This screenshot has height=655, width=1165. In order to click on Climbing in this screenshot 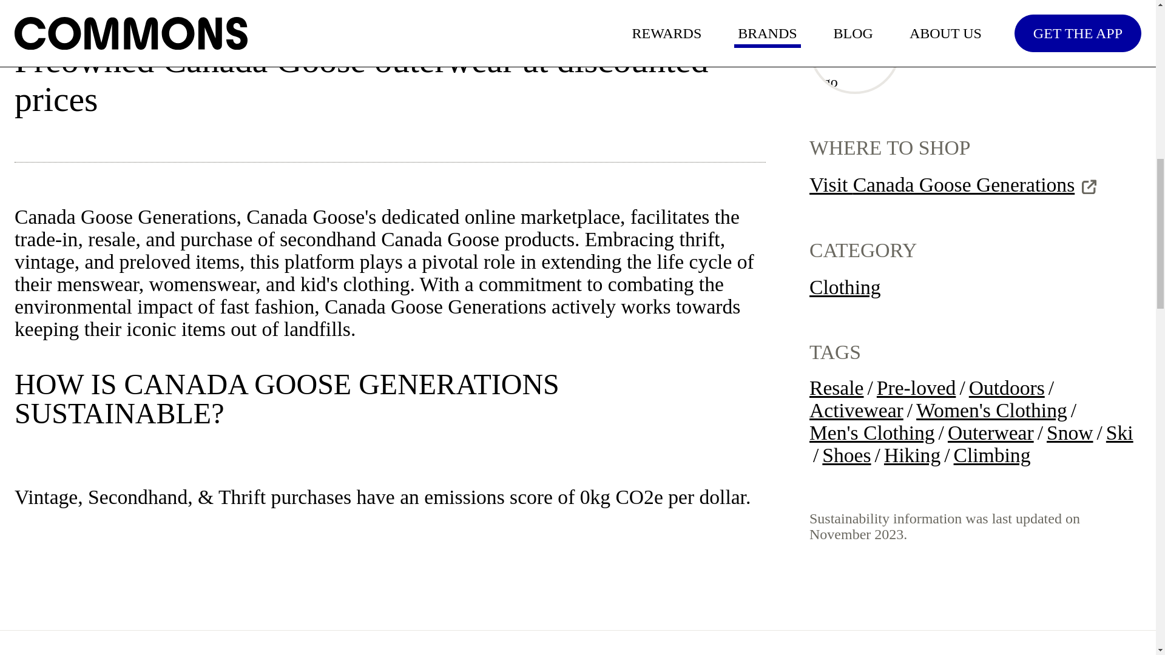, I will do `click(993, 456)`.